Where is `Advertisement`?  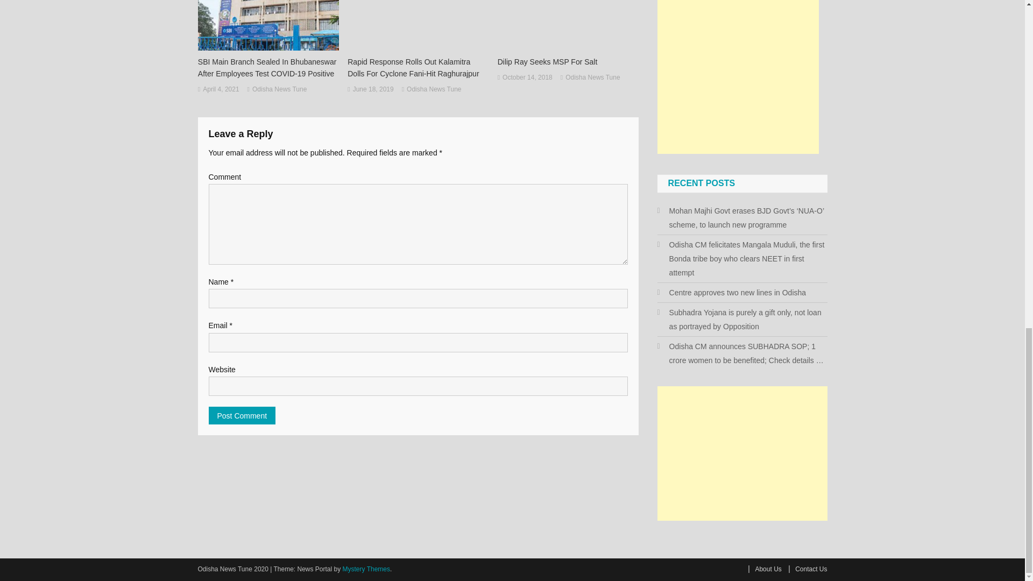
Advertisement is located at coordinates (742, 453).